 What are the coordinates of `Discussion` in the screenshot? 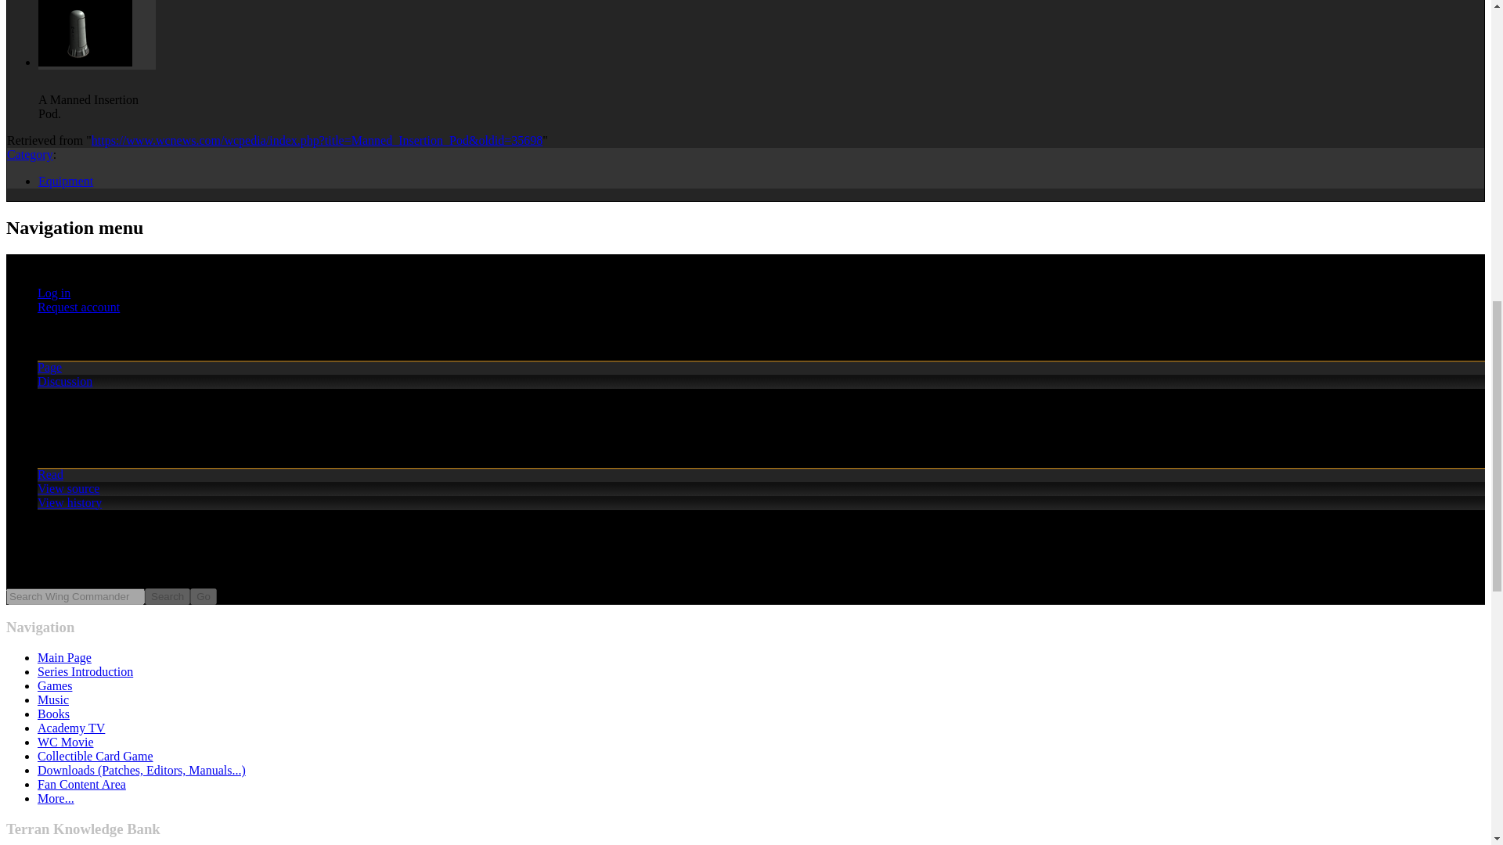 It's located at (64, 381).